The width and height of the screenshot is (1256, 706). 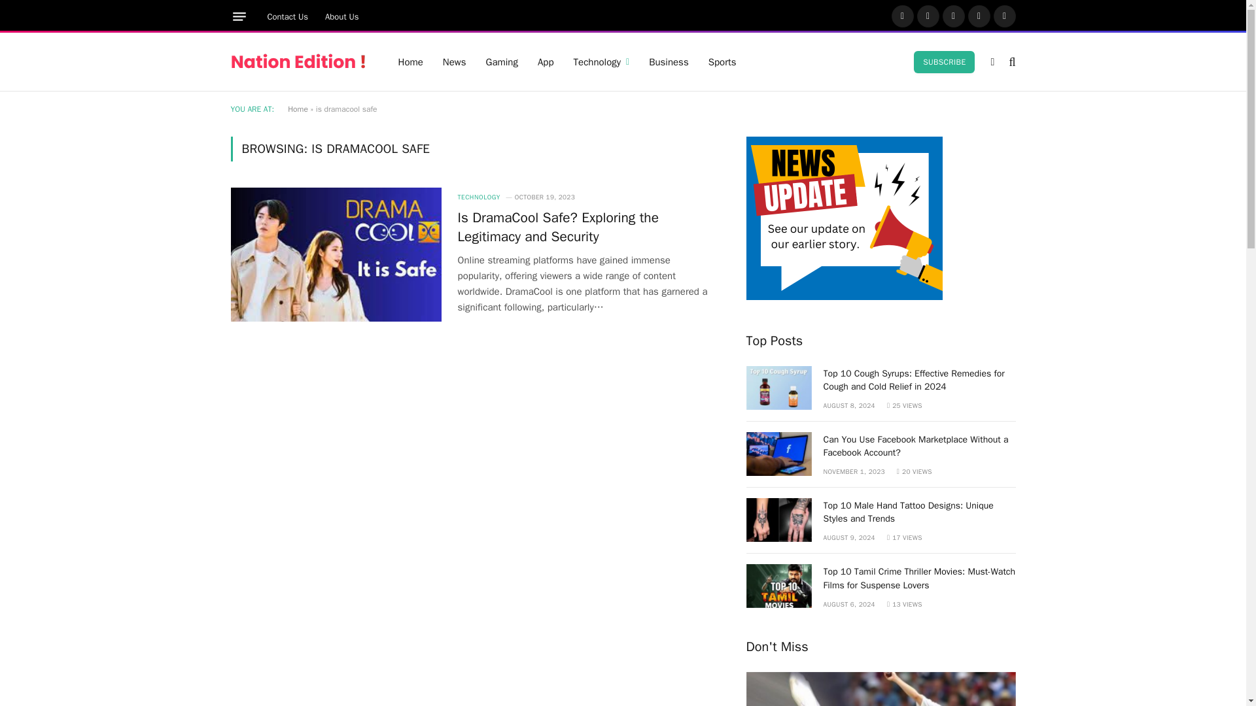 I want to click on Technology, so click(x=602, y=61).